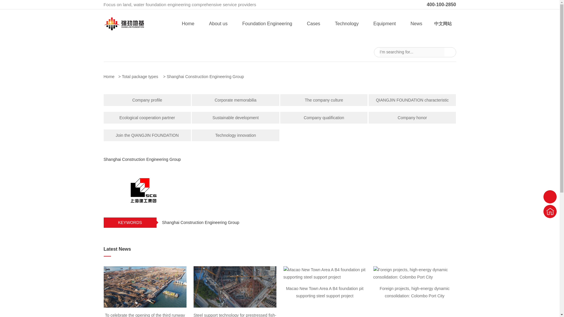  What do you see at coordinates (267, 23) in the screenshot?
I see `Foundation Engineering` at bounding box center [267, 23].